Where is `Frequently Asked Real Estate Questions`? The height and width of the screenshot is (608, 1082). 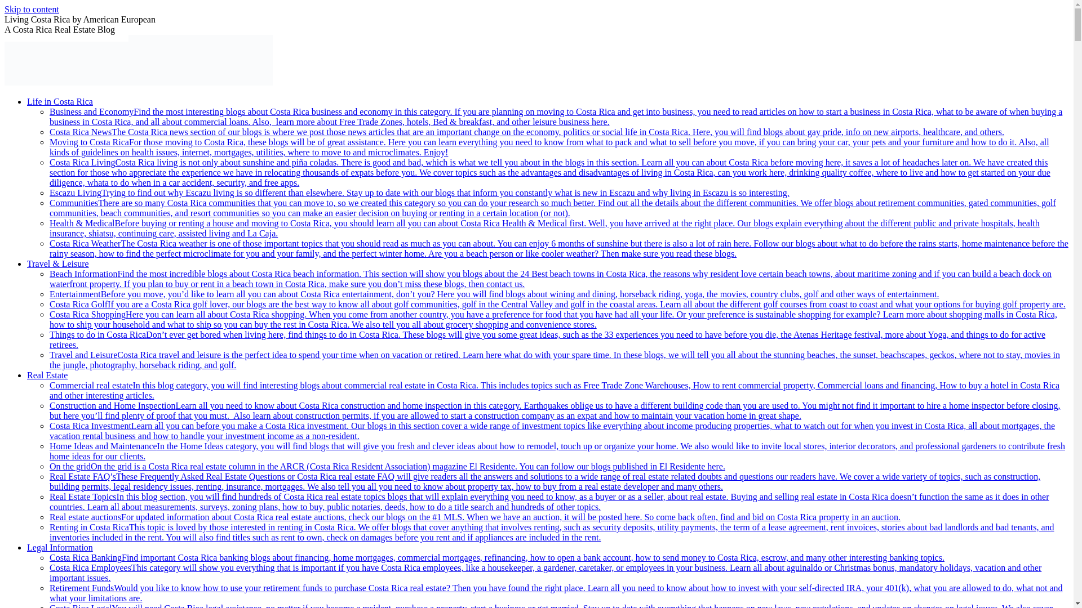 Frequently Asked Real Estate Questions is located at coordinates (544, 481).